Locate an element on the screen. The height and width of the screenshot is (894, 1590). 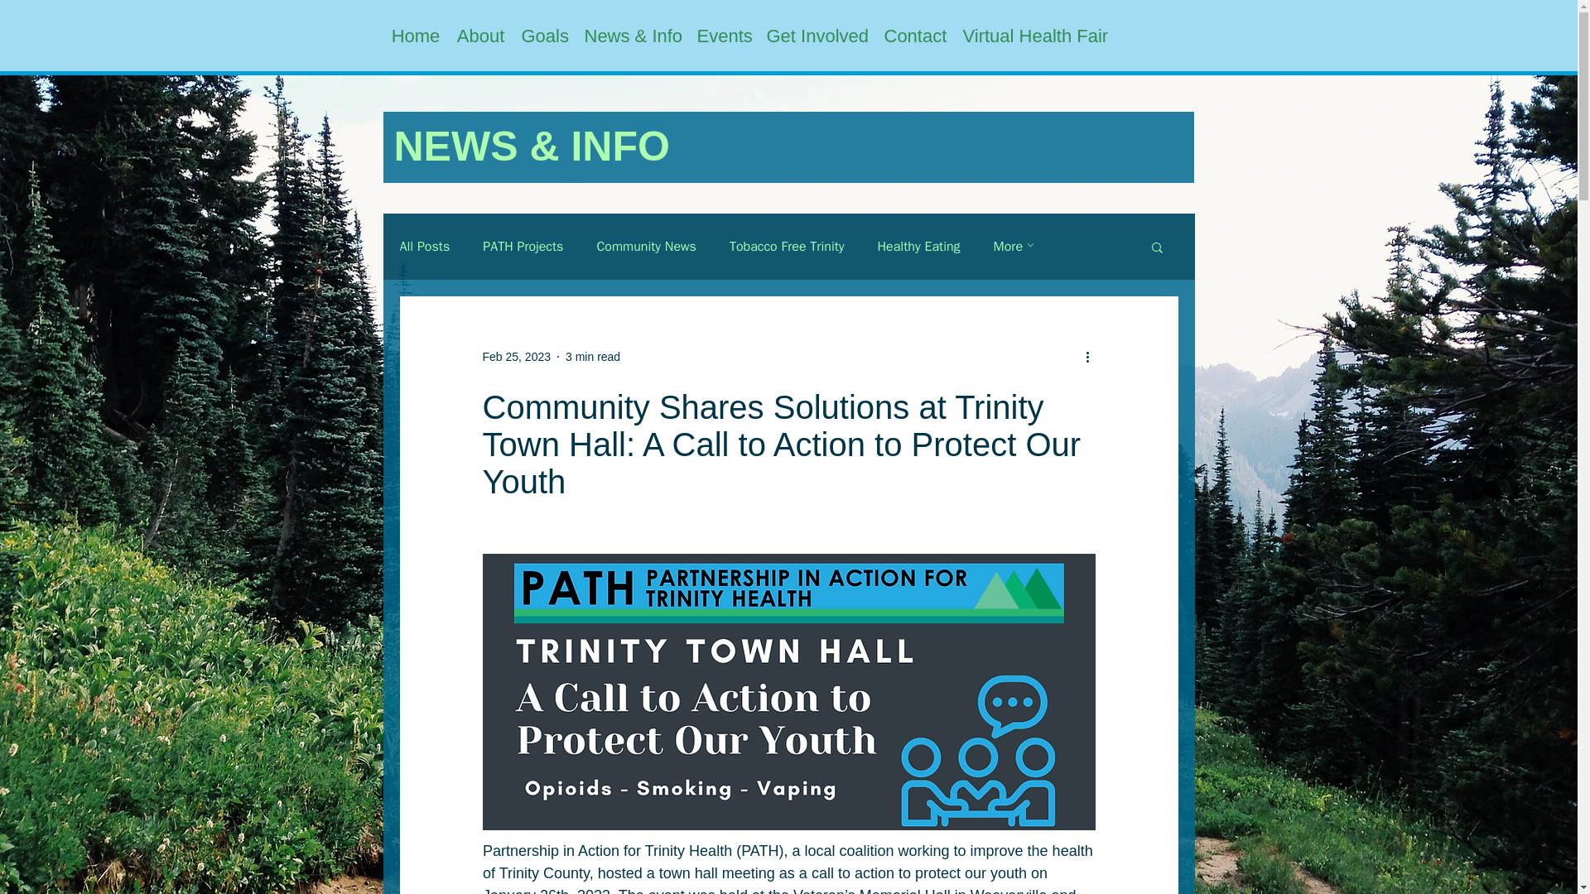
Tobacco Free Trinity is located at coordinates (787, 247).